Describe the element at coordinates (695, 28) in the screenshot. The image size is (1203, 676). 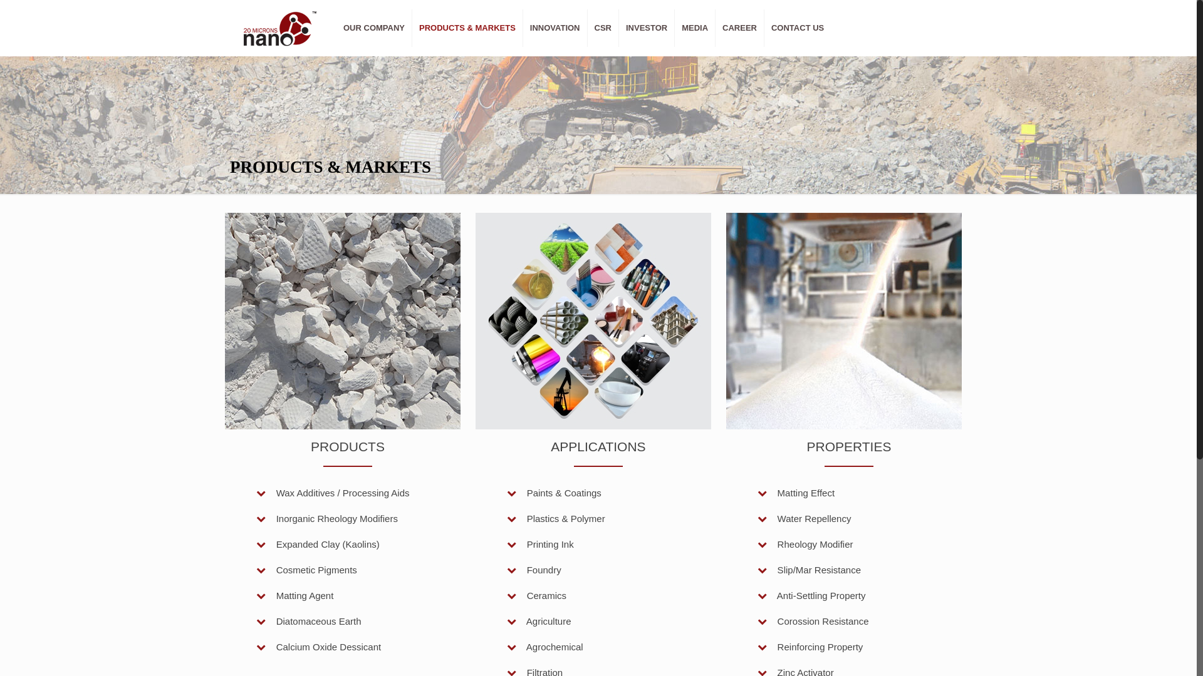
I see `MEDIA` at that location.